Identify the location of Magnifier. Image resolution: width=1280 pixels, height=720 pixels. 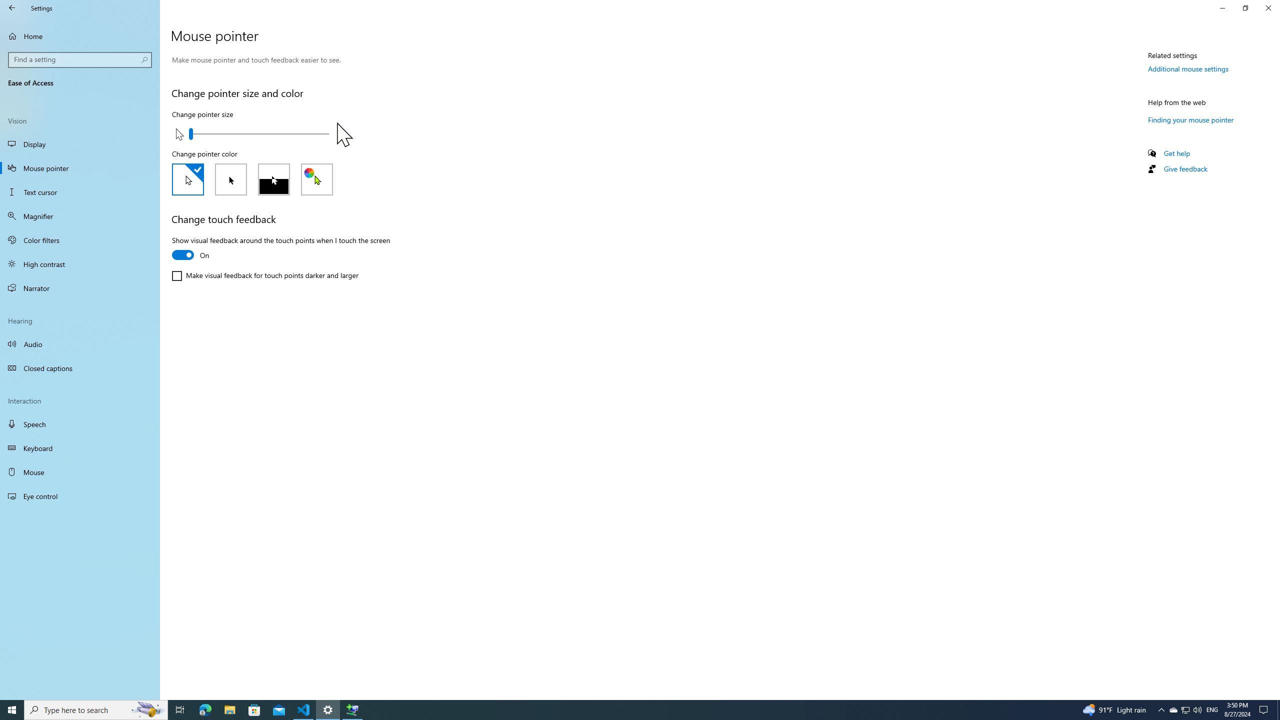
(80, 216).